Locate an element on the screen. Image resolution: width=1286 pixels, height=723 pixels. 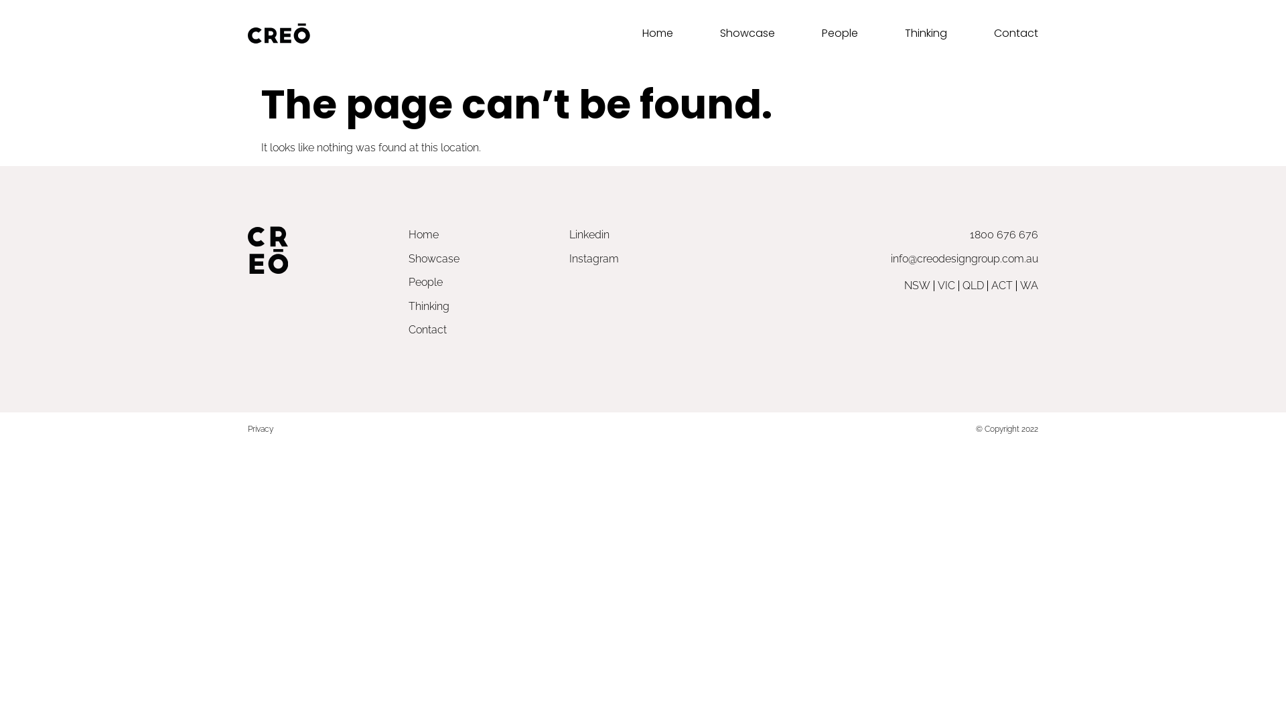
ACT is located at coordinates (1002, 286).